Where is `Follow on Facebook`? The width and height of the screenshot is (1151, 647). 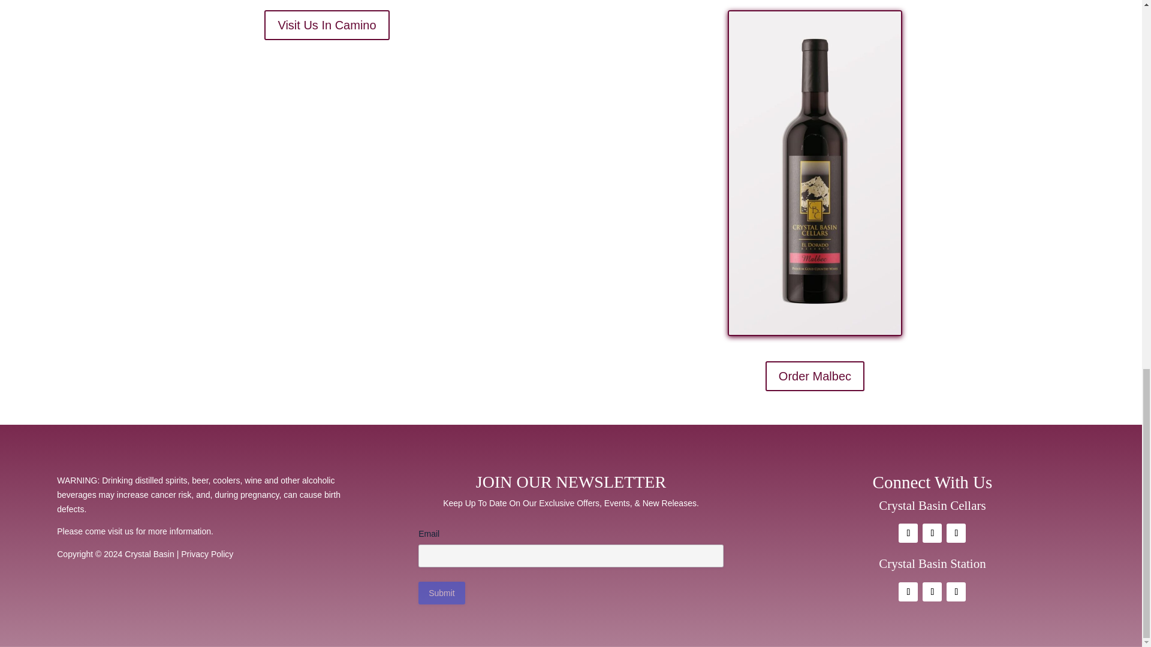
Follow on Facebook is located at coordinates (908, 592).